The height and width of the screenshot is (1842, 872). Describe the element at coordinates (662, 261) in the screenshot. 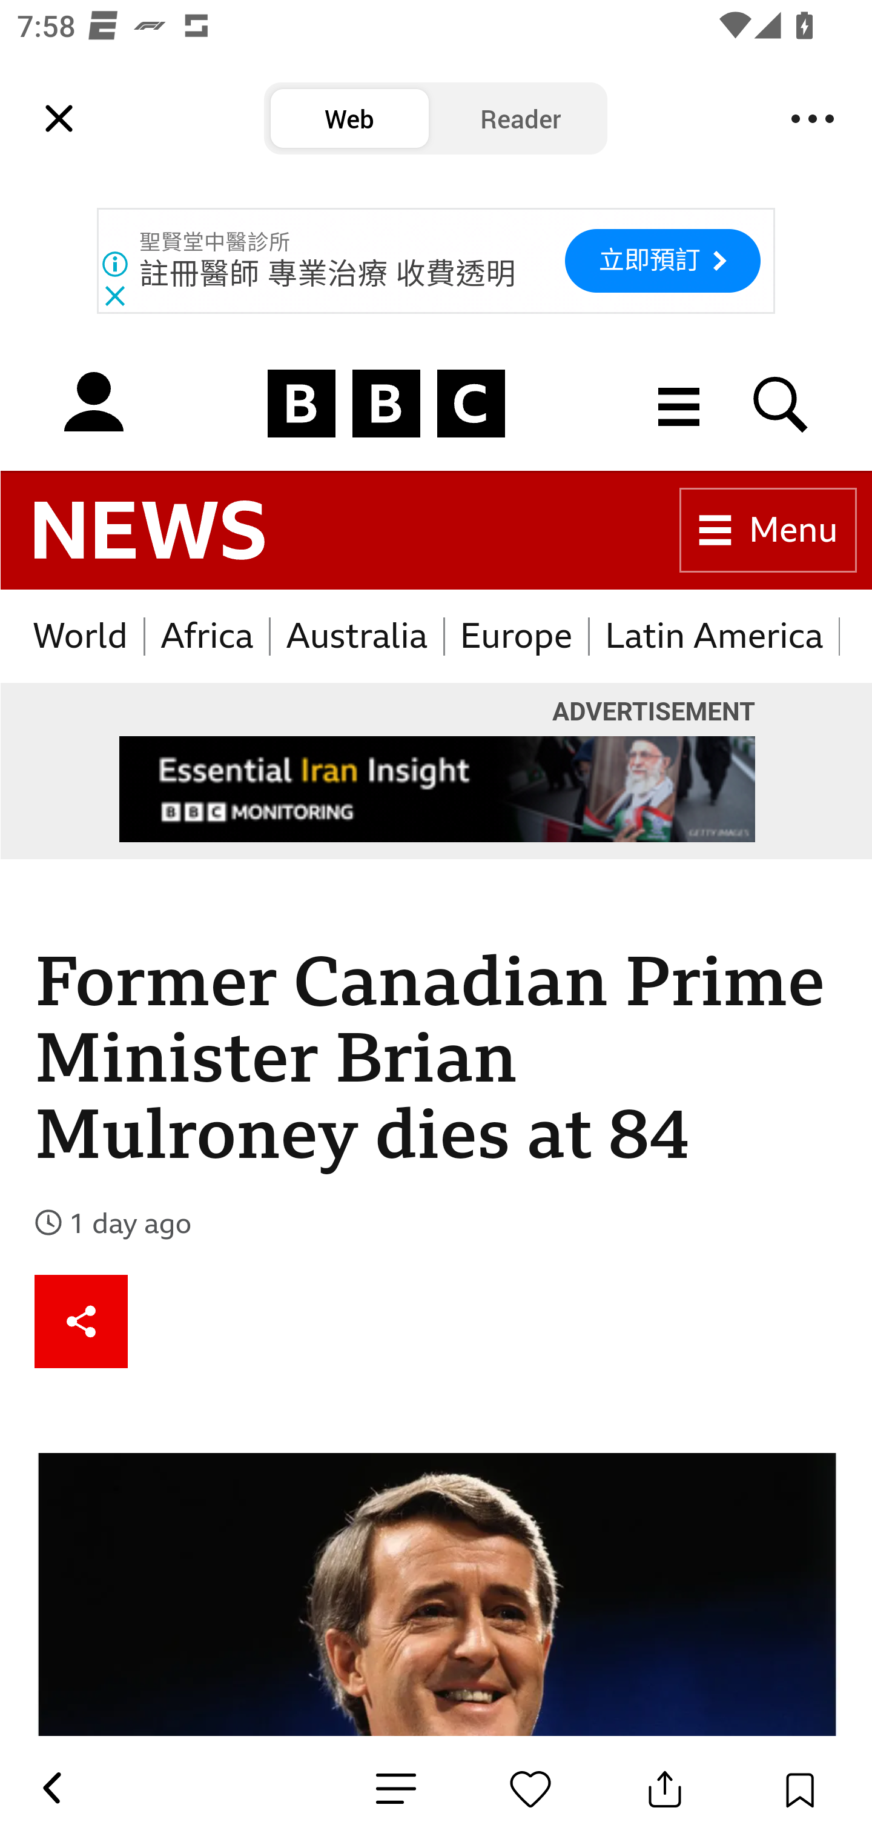

I see `立即預訂` at that location.